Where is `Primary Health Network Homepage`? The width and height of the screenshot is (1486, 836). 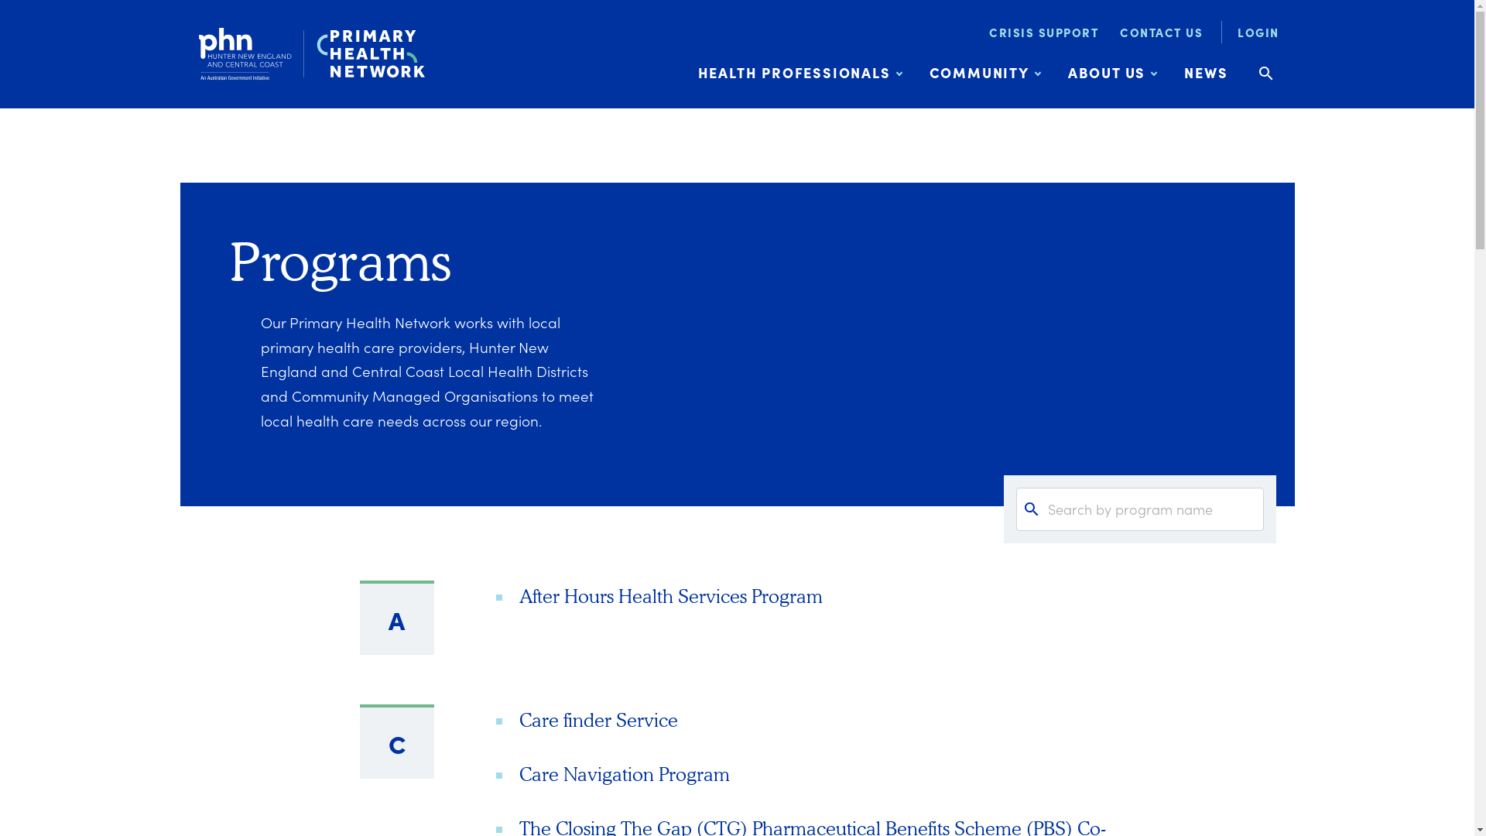 Primary Health Network Homepage is located at coordinates (311, 54).